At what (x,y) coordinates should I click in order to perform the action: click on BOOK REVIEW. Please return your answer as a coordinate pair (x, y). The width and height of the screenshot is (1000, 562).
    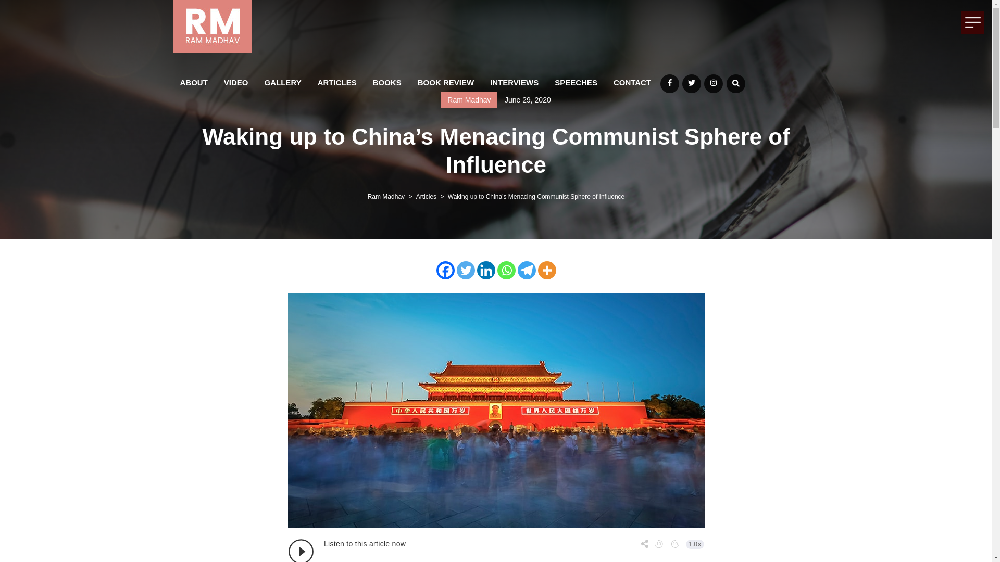
    Looking at the image, I should click on (446, 82).